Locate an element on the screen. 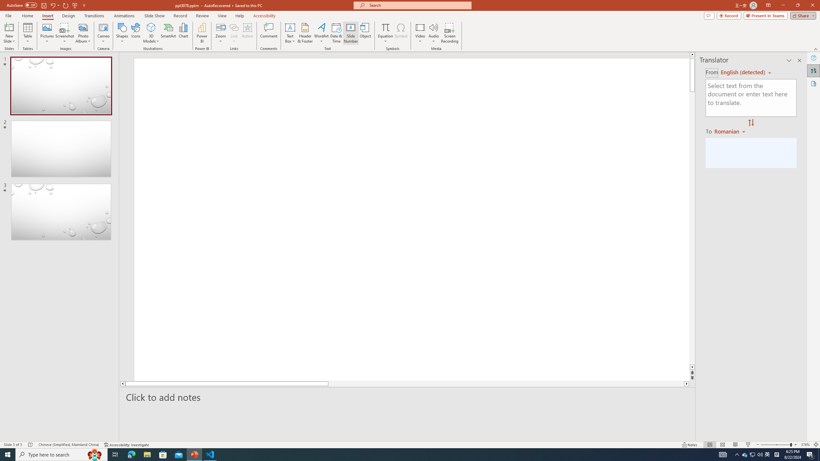 The image size is (820, 461). Video is located at coordinates (420, 33).